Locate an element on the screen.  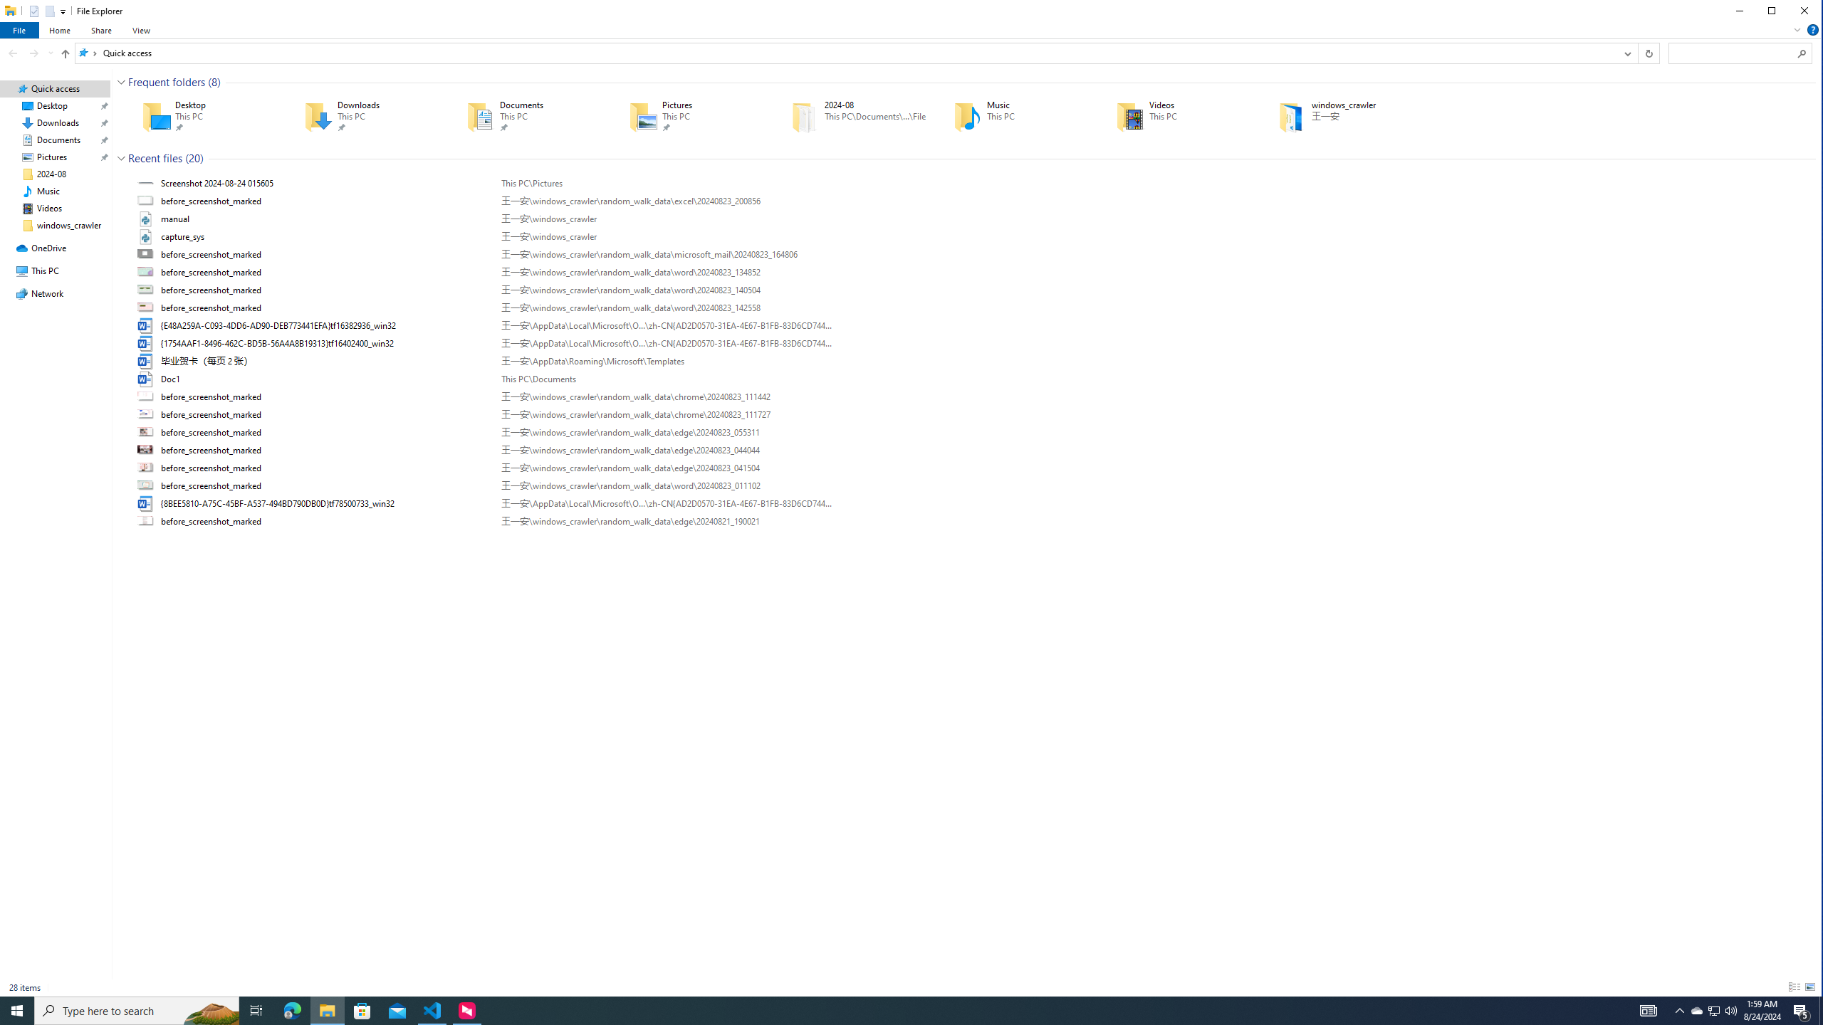
Recent locations is located at coordinates (50, 53).